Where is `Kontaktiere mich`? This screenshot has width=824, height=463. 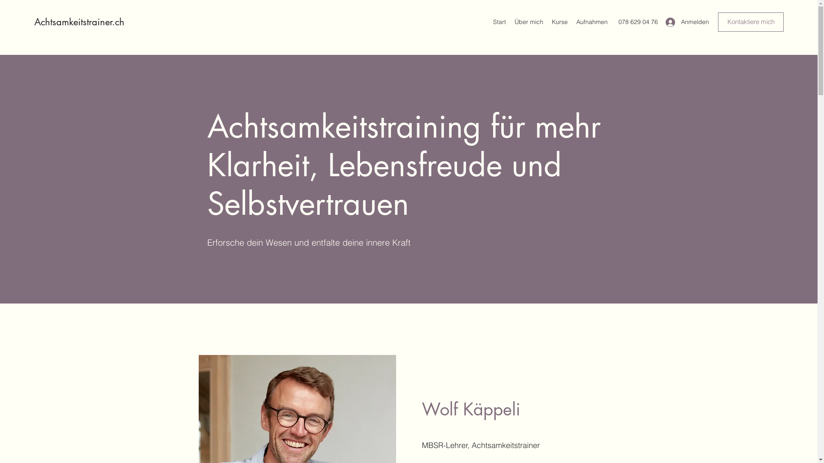
Kontaktiere mich is located at coordinates (751, 22).